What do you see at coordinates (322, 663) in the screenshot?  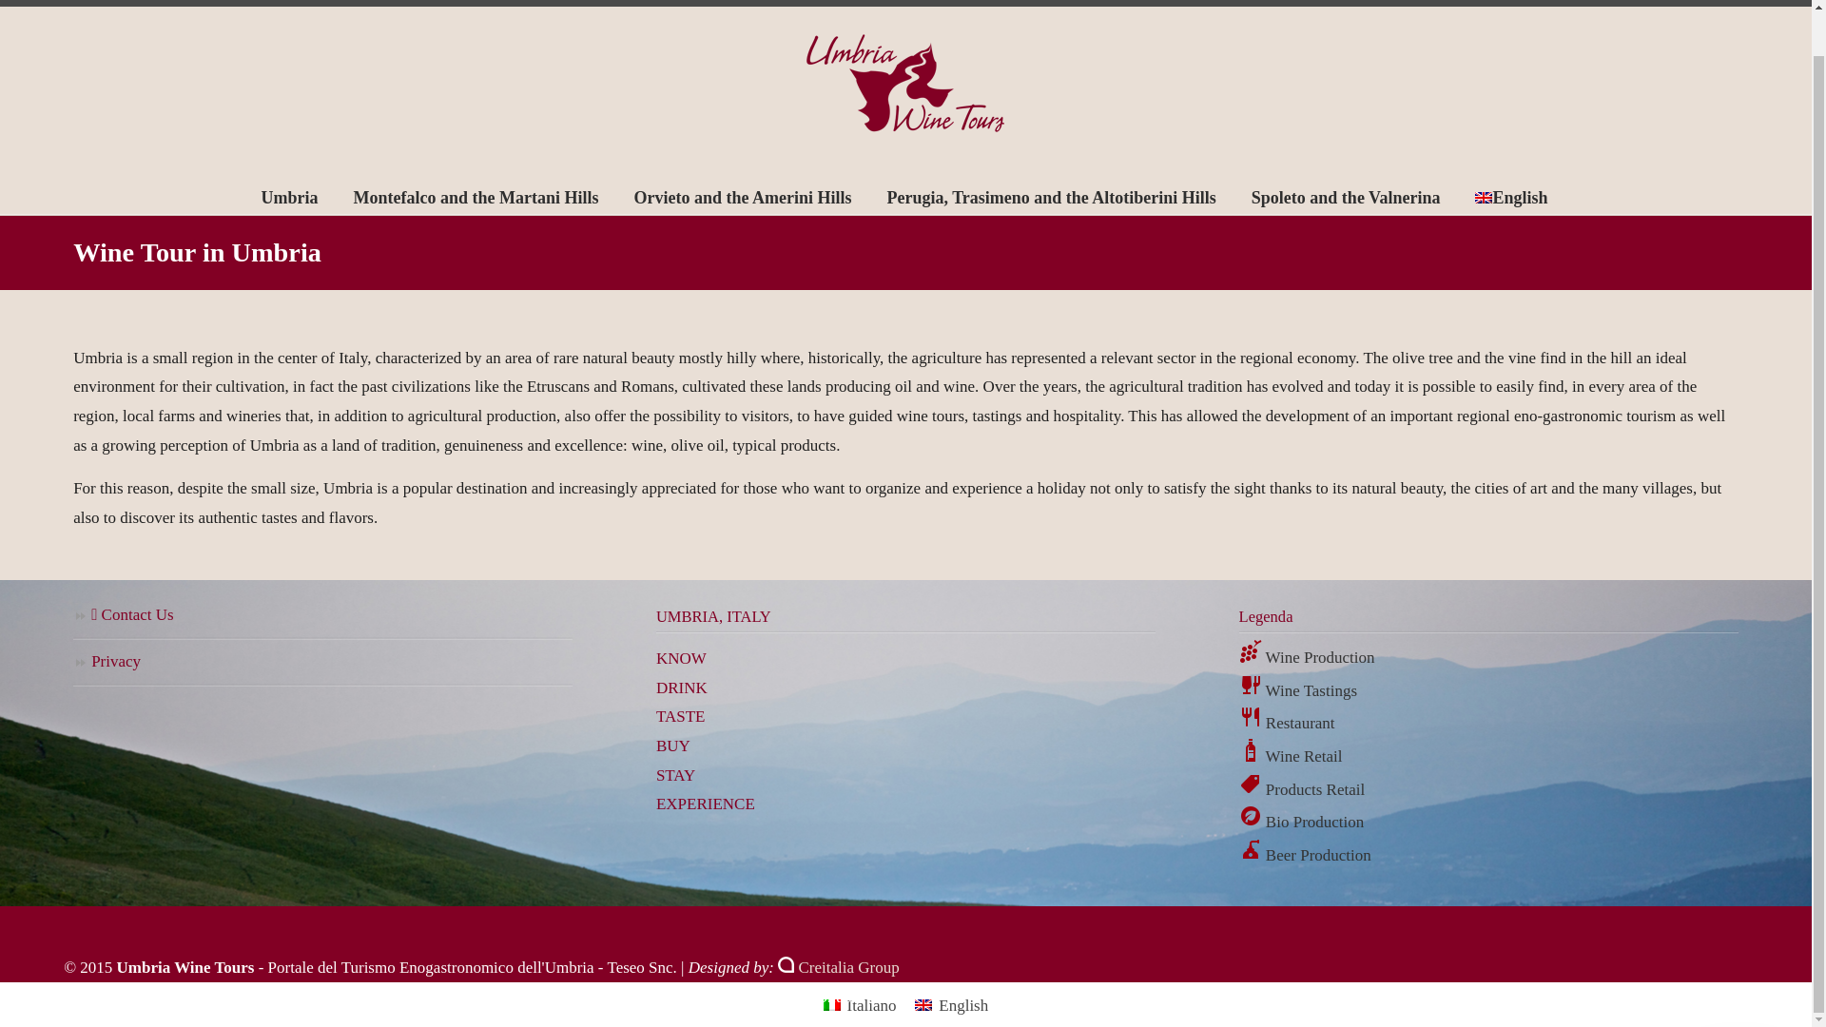 I see `Privacy` at bounding box center [322, 663].